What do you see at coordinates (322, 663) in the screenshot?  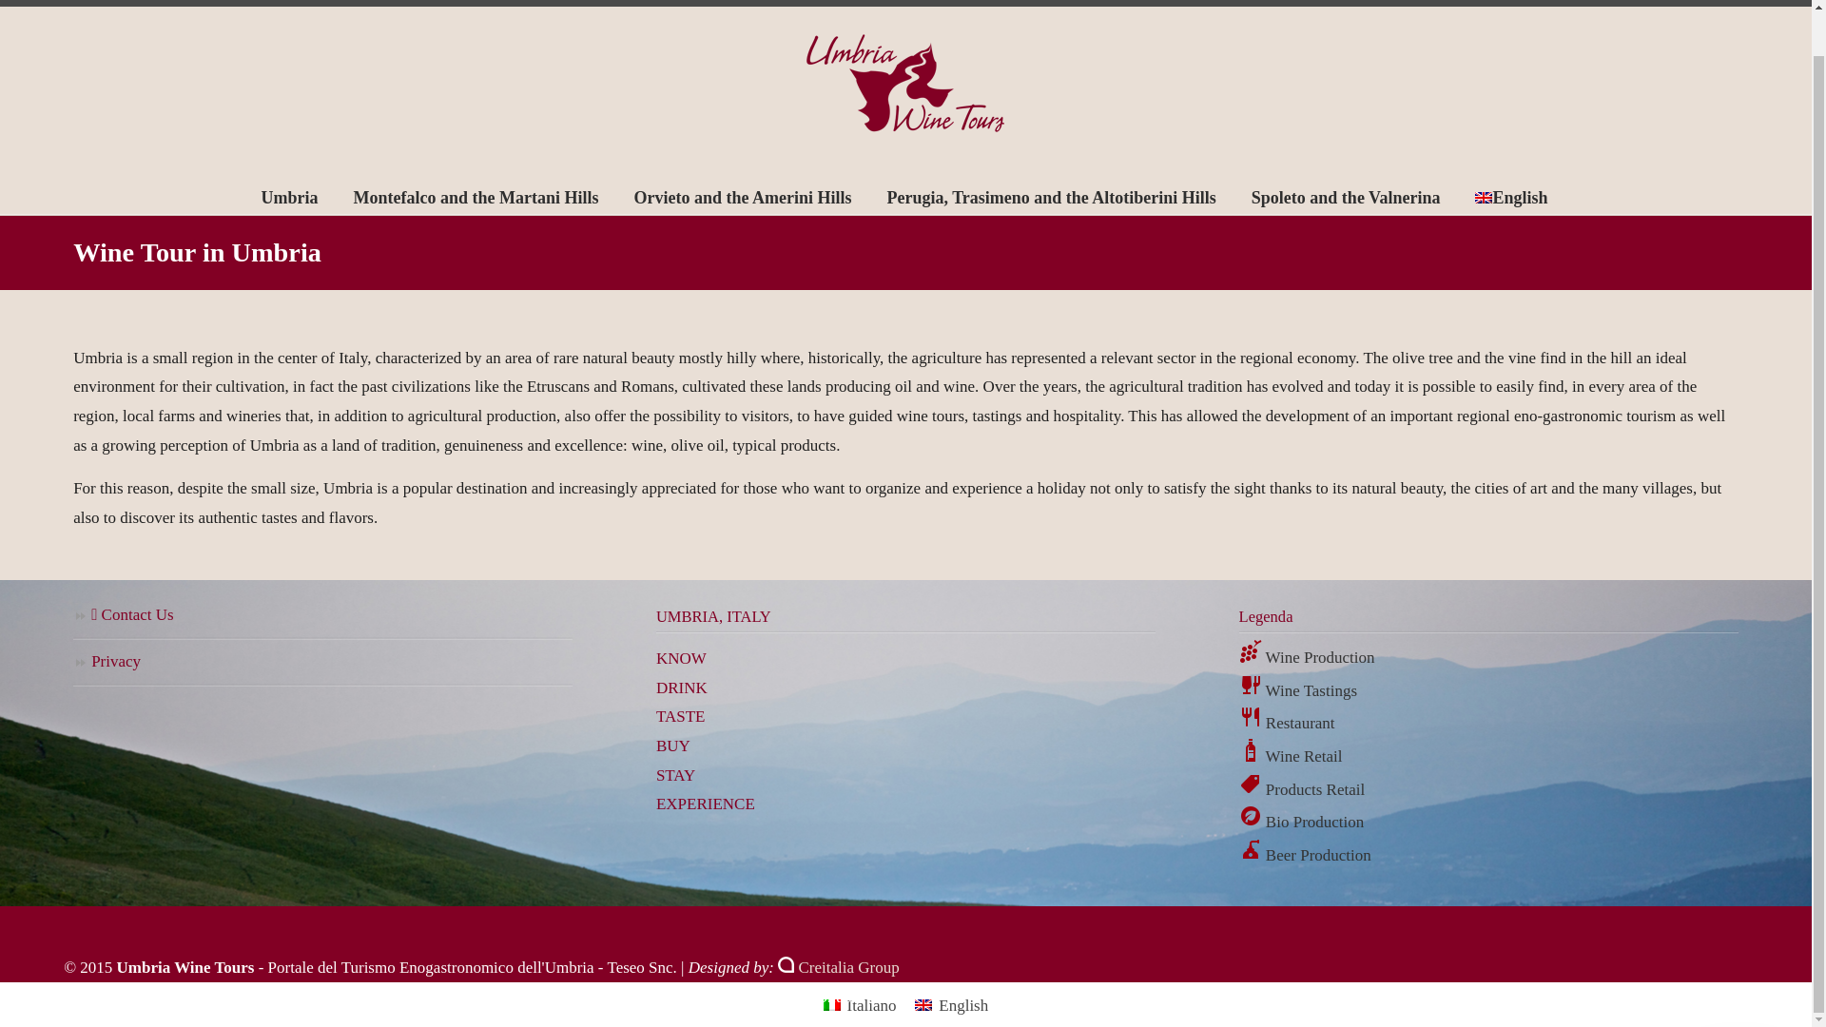 I see `Privacy` at bounding box center [322, 663].